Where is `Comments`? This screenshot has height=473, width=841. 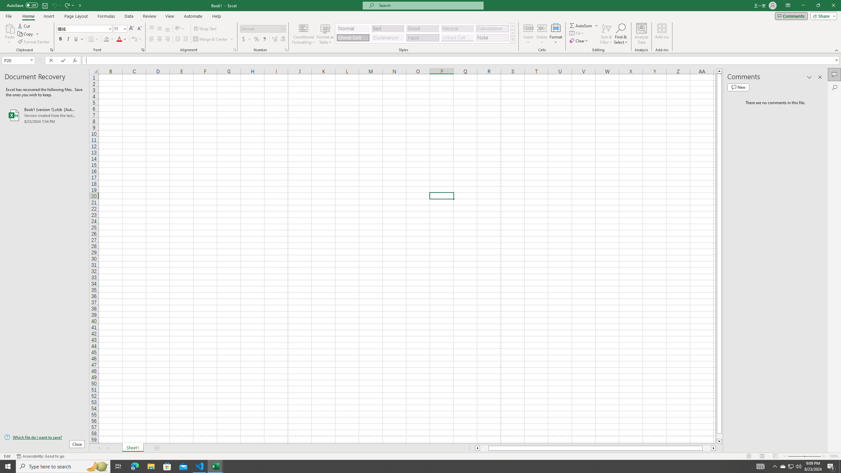 Comments is located at coordinates (834, 75).